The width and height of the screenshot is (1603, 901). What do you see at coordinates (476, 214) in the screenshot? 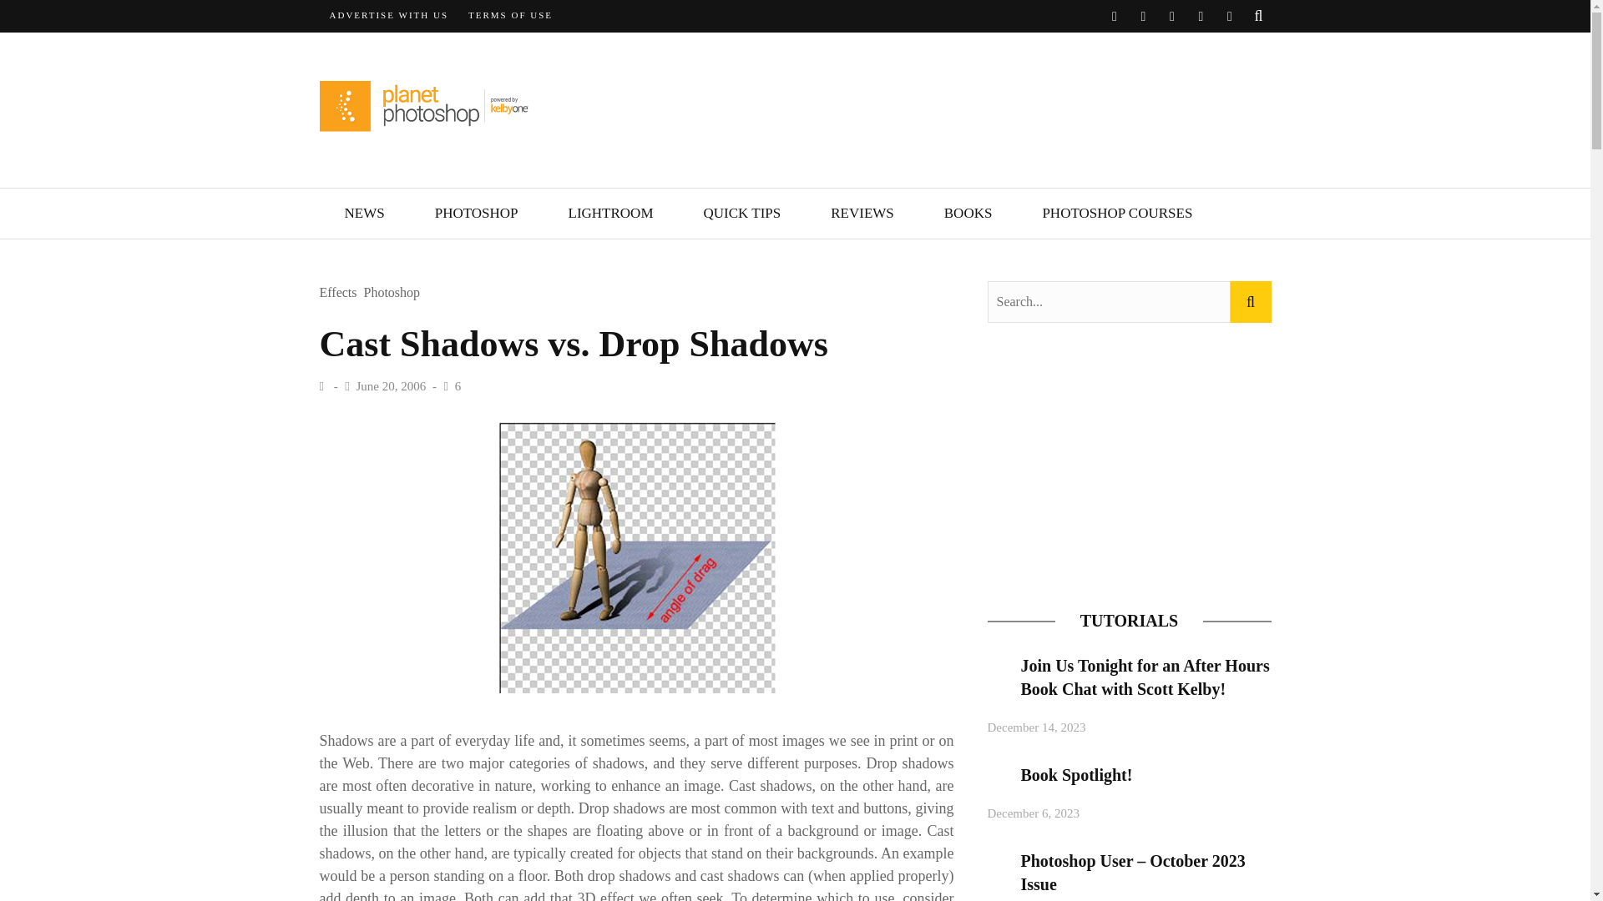
I see `PHOTOSHOP` at bounding box center [476, 214].